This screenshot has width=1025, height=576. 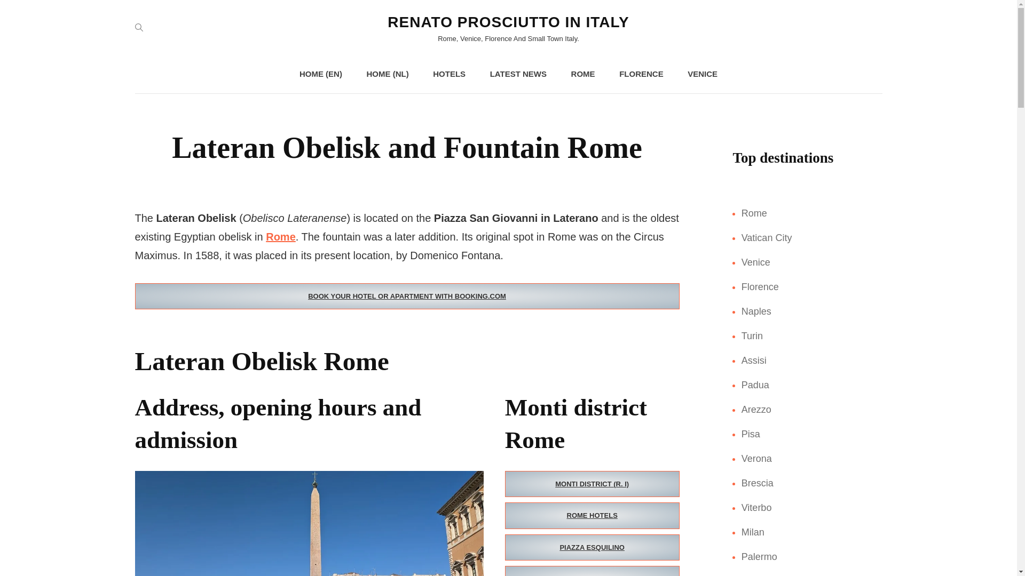 What do you see at coordinates (508, 22) in the screenshot?
I see `RENATO PROSCIUTTO IN ITALY` at bounding box center [508, 22].